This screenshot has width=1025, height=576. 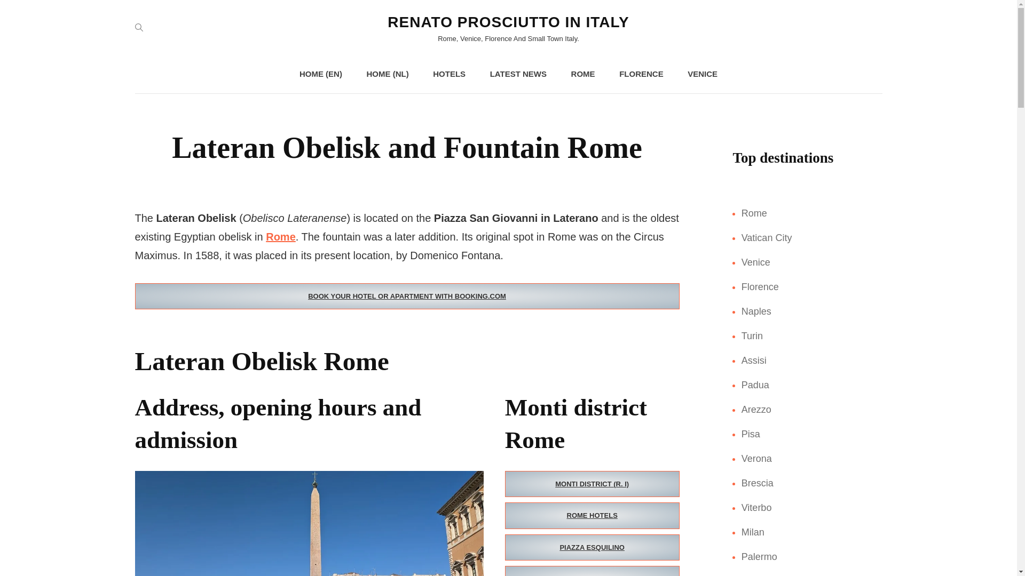 What do you see at coordinates (508, 22) in the screenshot?
I see `RENATO PROSCIUTTO IN ITALY` at bounding box center [508, 22].